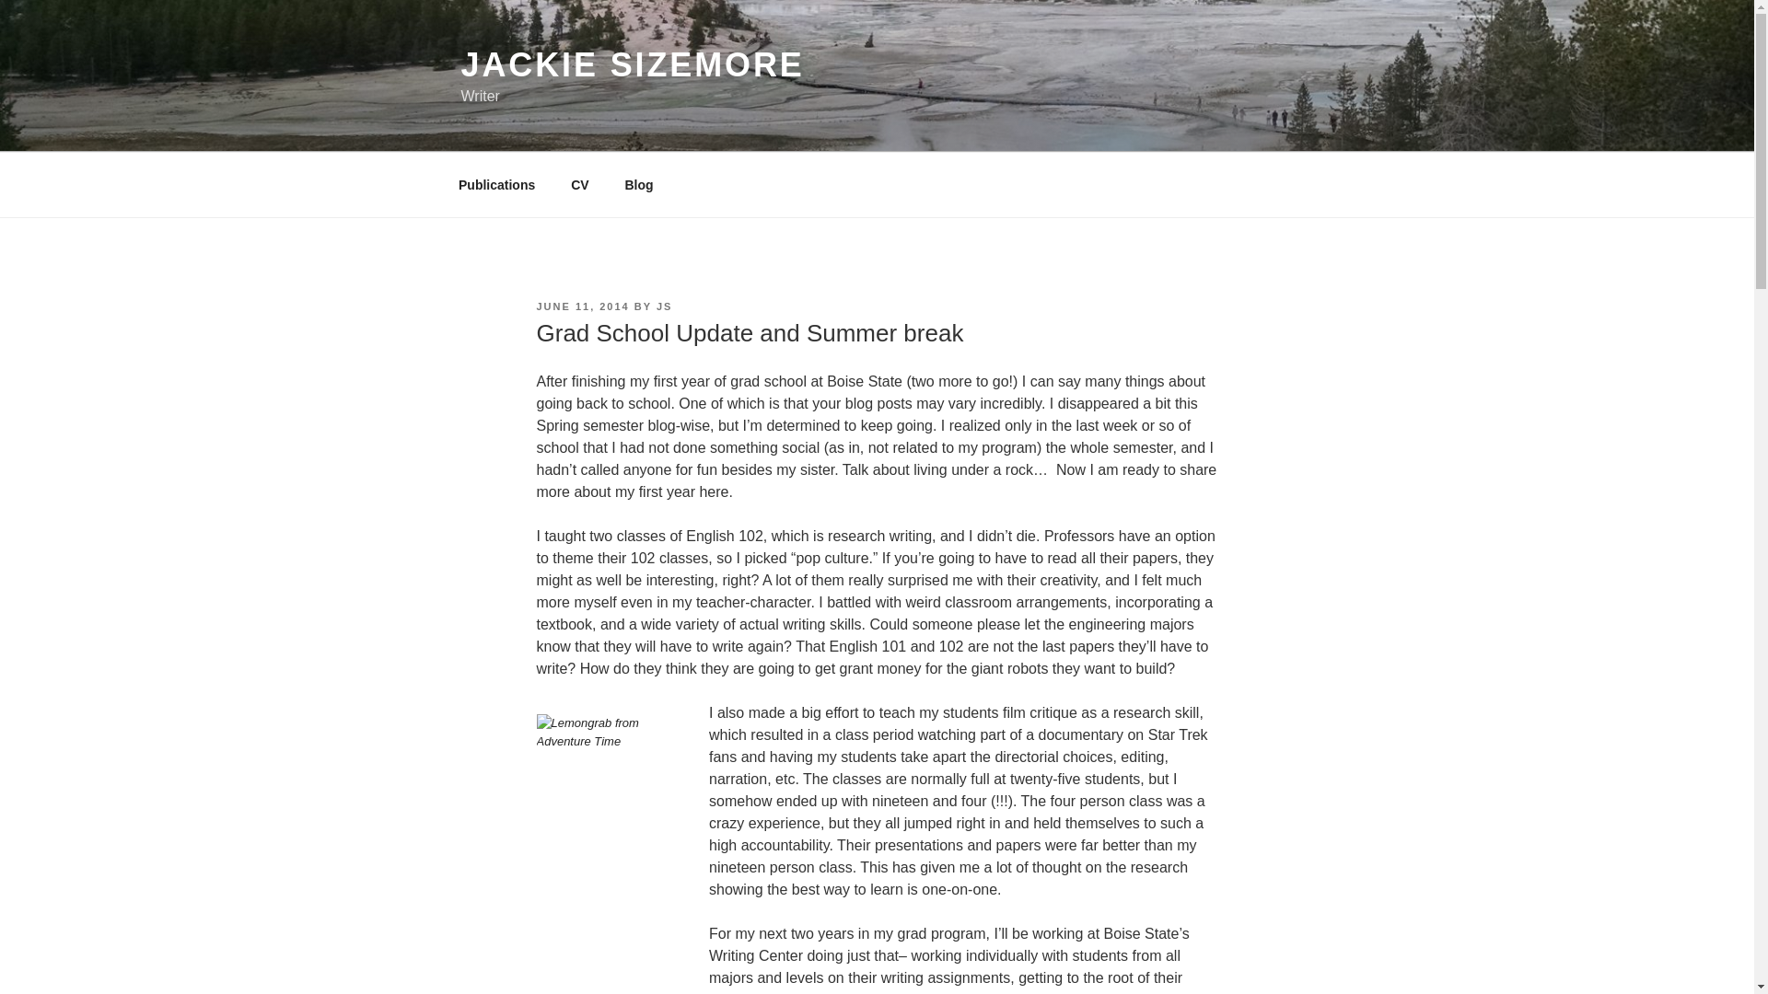 The image size is (1768, 994). I want to click on JS, so click(663, 306).